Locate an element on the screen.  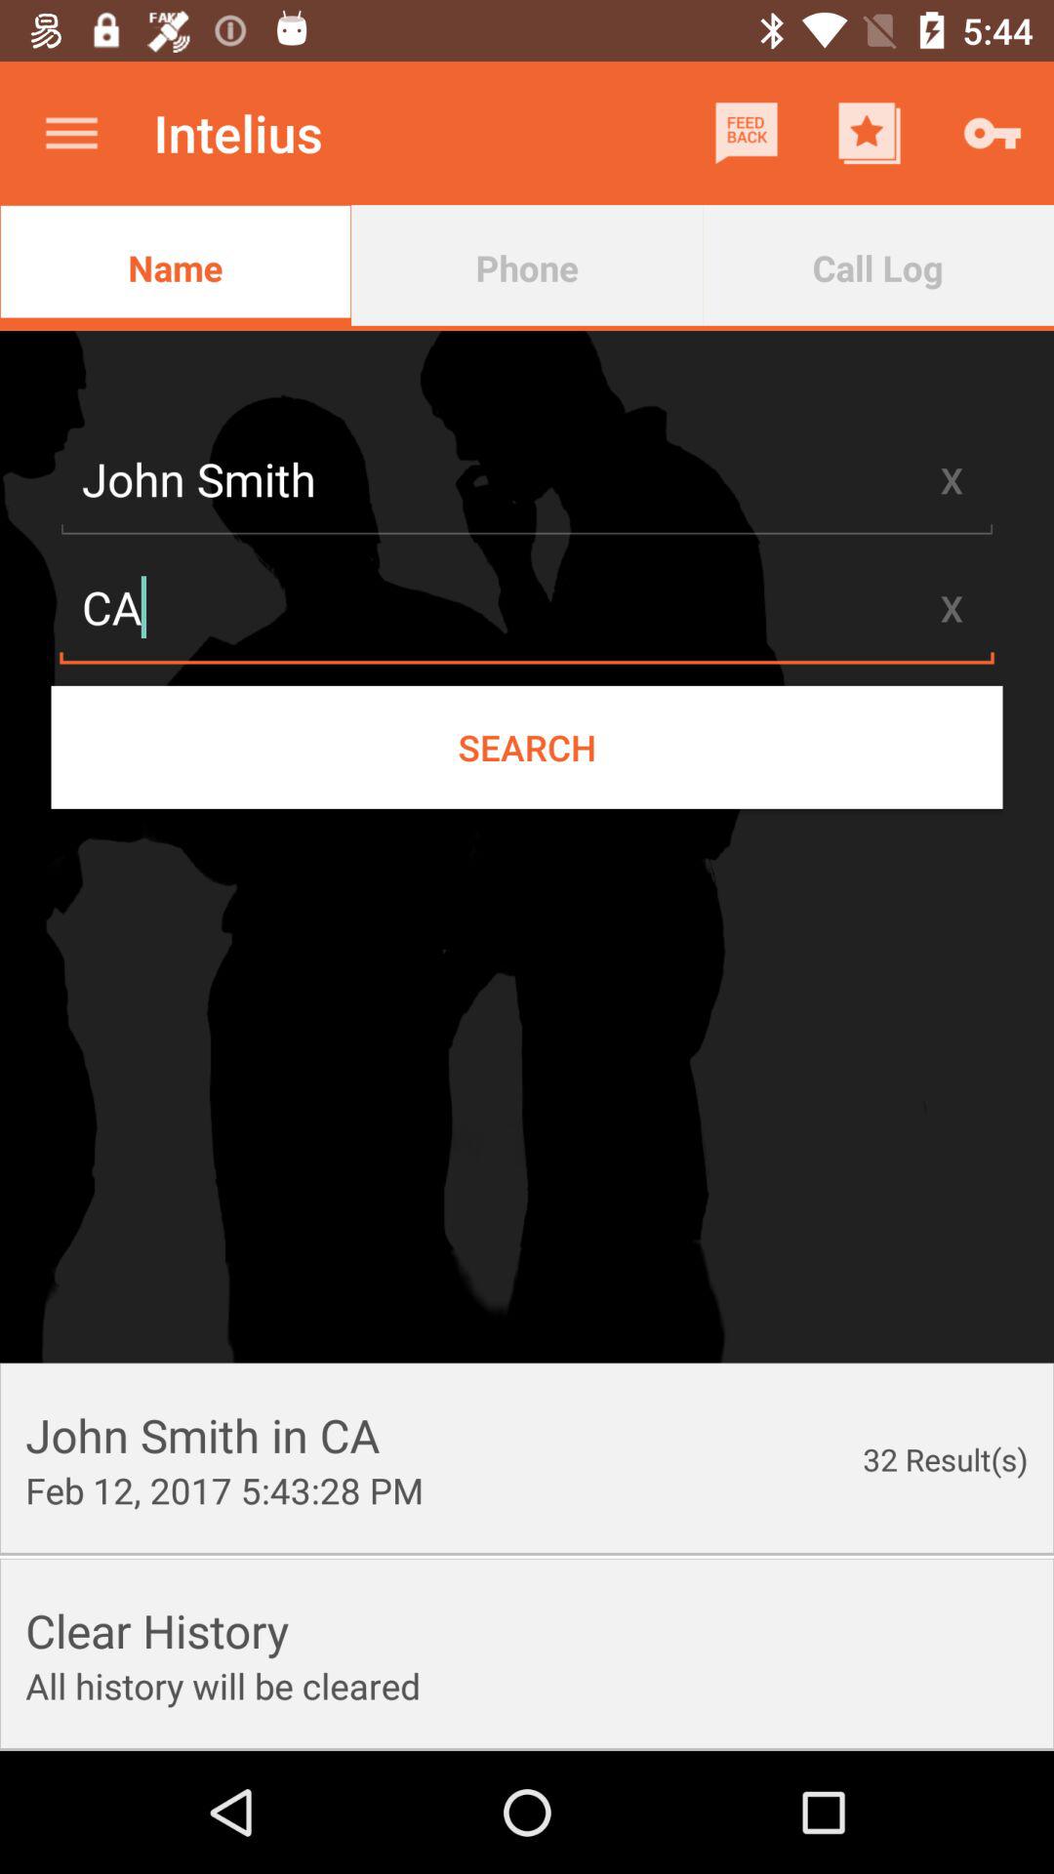
tap icon below the john smith in is located at coordinates (224, 1489).